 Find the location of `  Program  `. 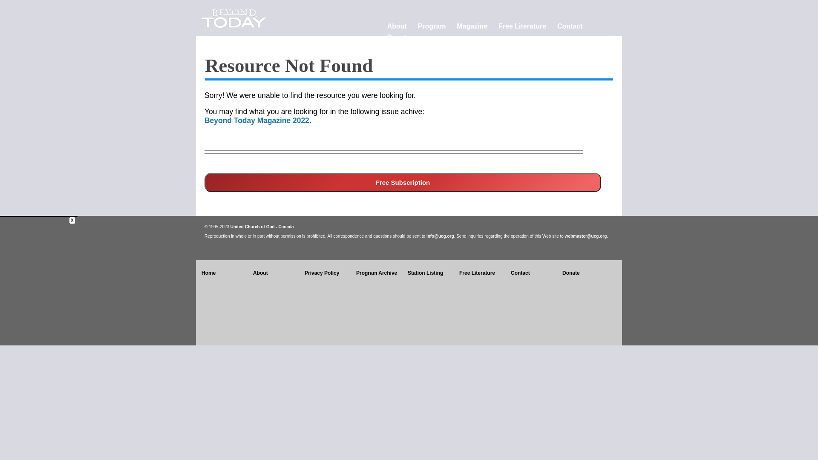

  Program   is located at coordinates (432, 26).